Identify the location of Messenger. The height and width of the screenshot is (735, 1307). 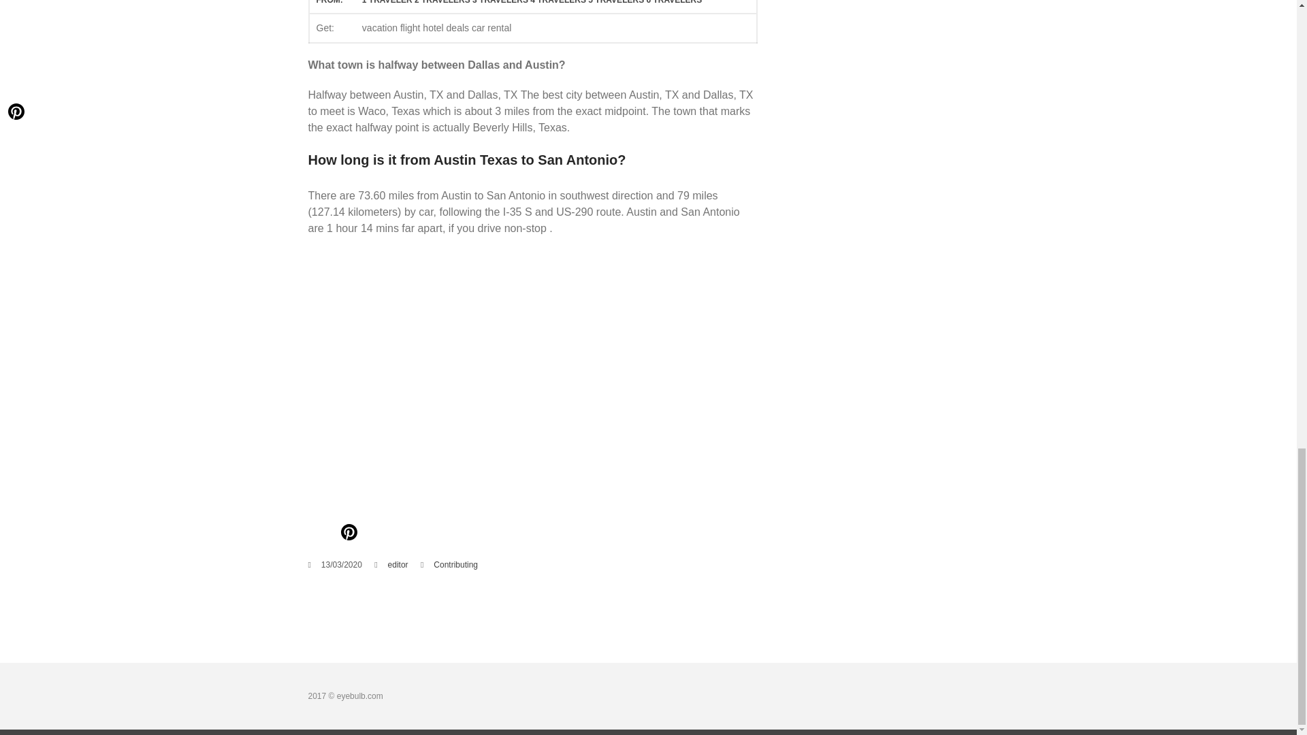
(457, 534).